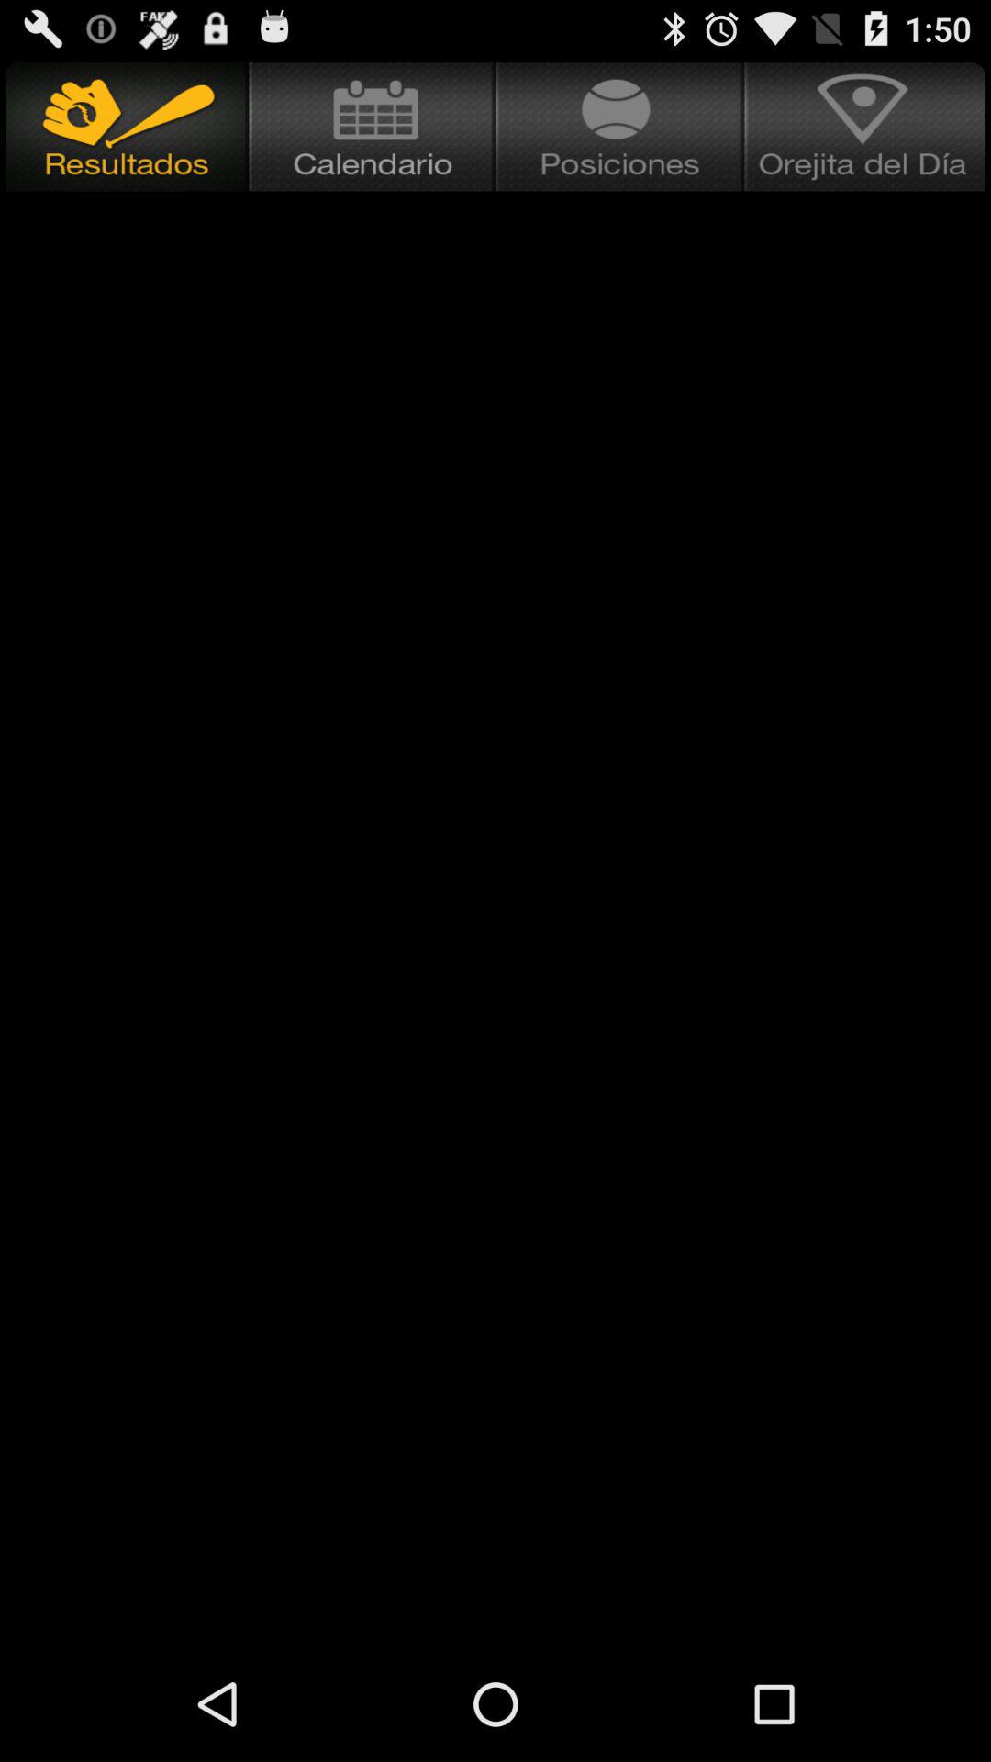 The image size is (991, 1762). Describe the element at coordinates (868, 127) in the screenshot. I see `select item at the top right corner` at that location.